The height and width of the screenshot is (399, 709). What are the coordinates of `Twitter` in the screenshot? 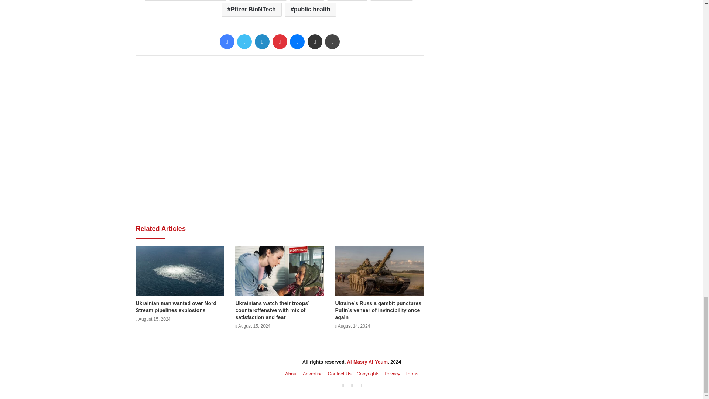 It's located at (244, 41).